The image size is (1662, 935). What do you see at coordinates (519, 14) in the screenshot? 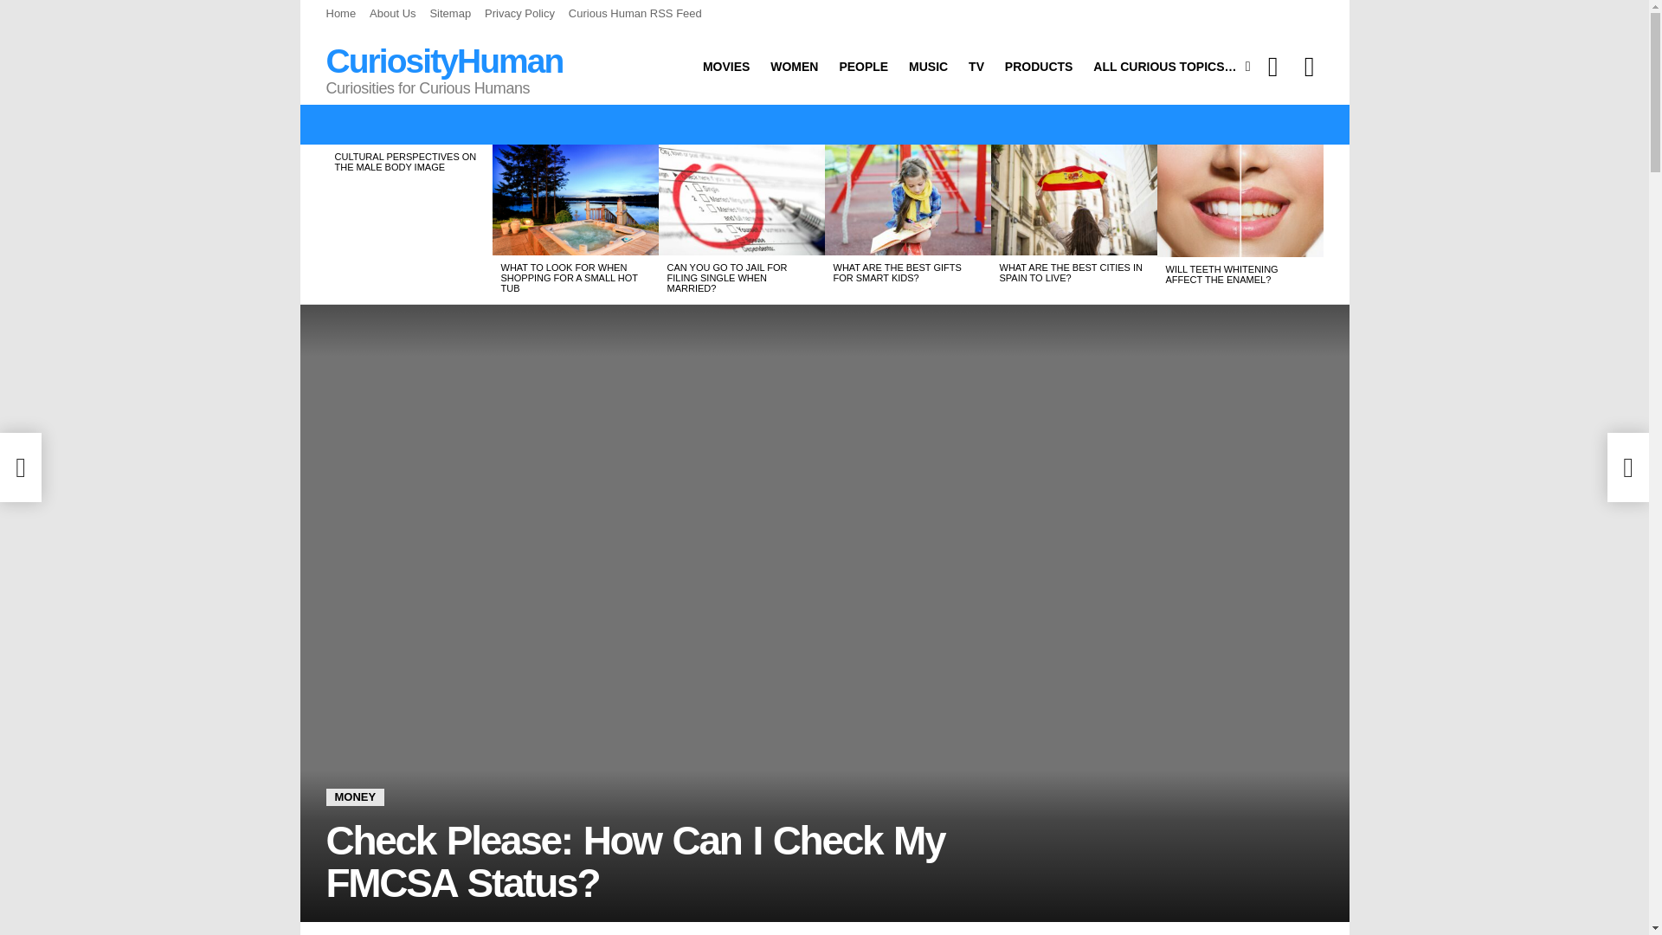
I see `Privacy Policy` at bounding box center [519, 14].